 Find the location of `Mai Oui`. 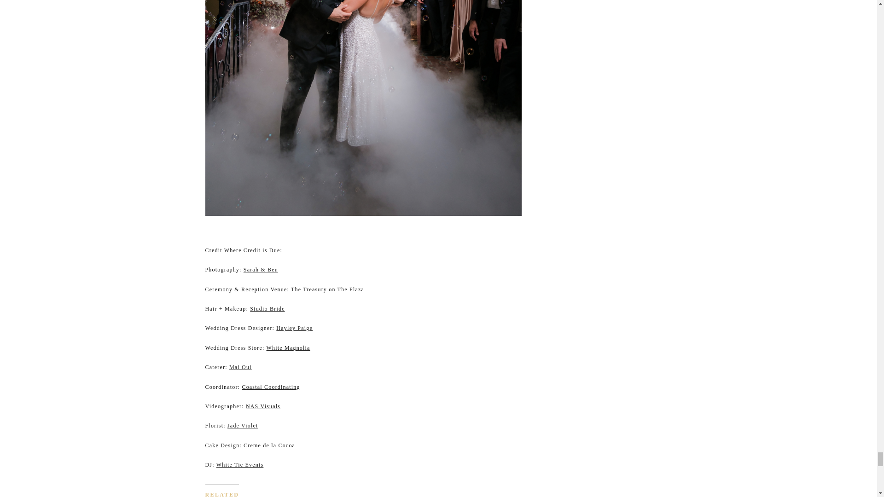

Mai Oui is located at coordinates (240, 367).